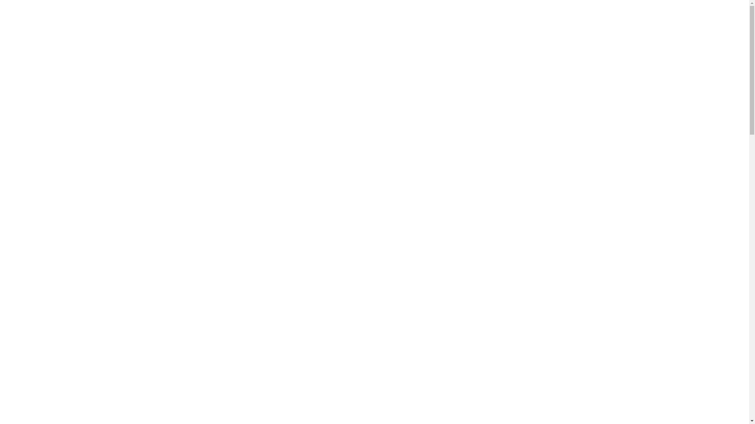  Describe the element at coordinates (636, 226) in the screenshot. I see `Trainingslager Engelberg 2023` at that location.